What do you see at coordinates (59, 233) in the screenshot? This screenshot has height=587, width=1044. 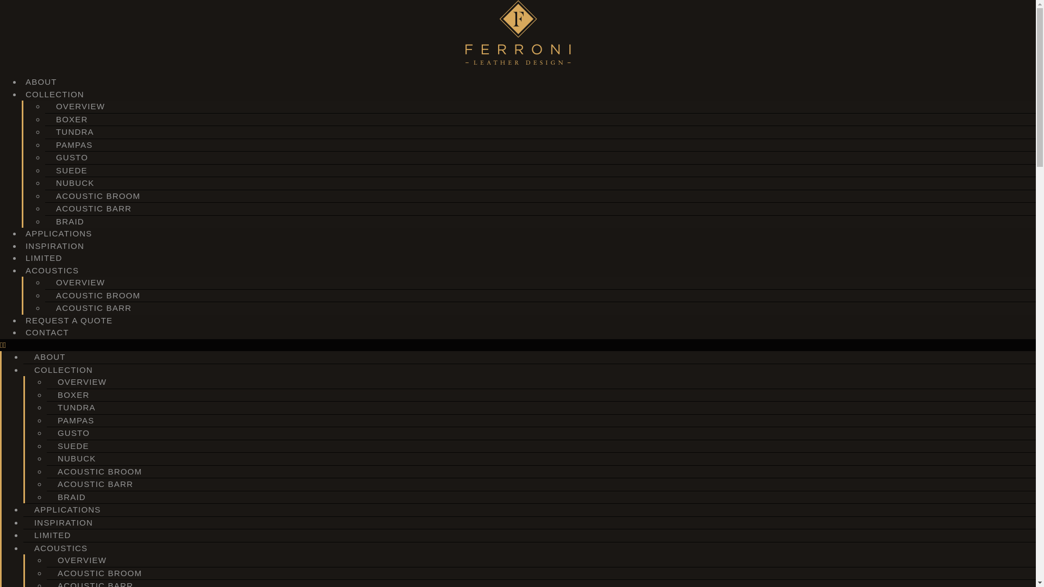 I see `APPLICATIONS` at bounding box center [59, 233].